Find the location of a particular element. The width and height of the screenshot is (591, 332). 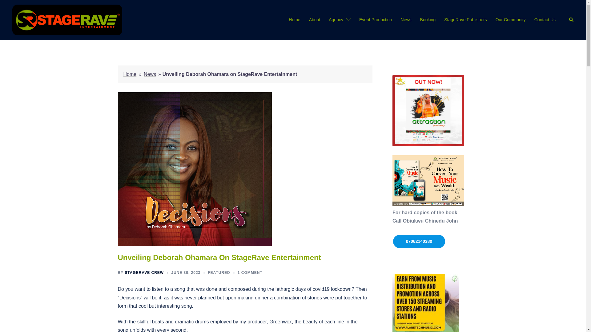

Agency is located at coordinates (336, 20).